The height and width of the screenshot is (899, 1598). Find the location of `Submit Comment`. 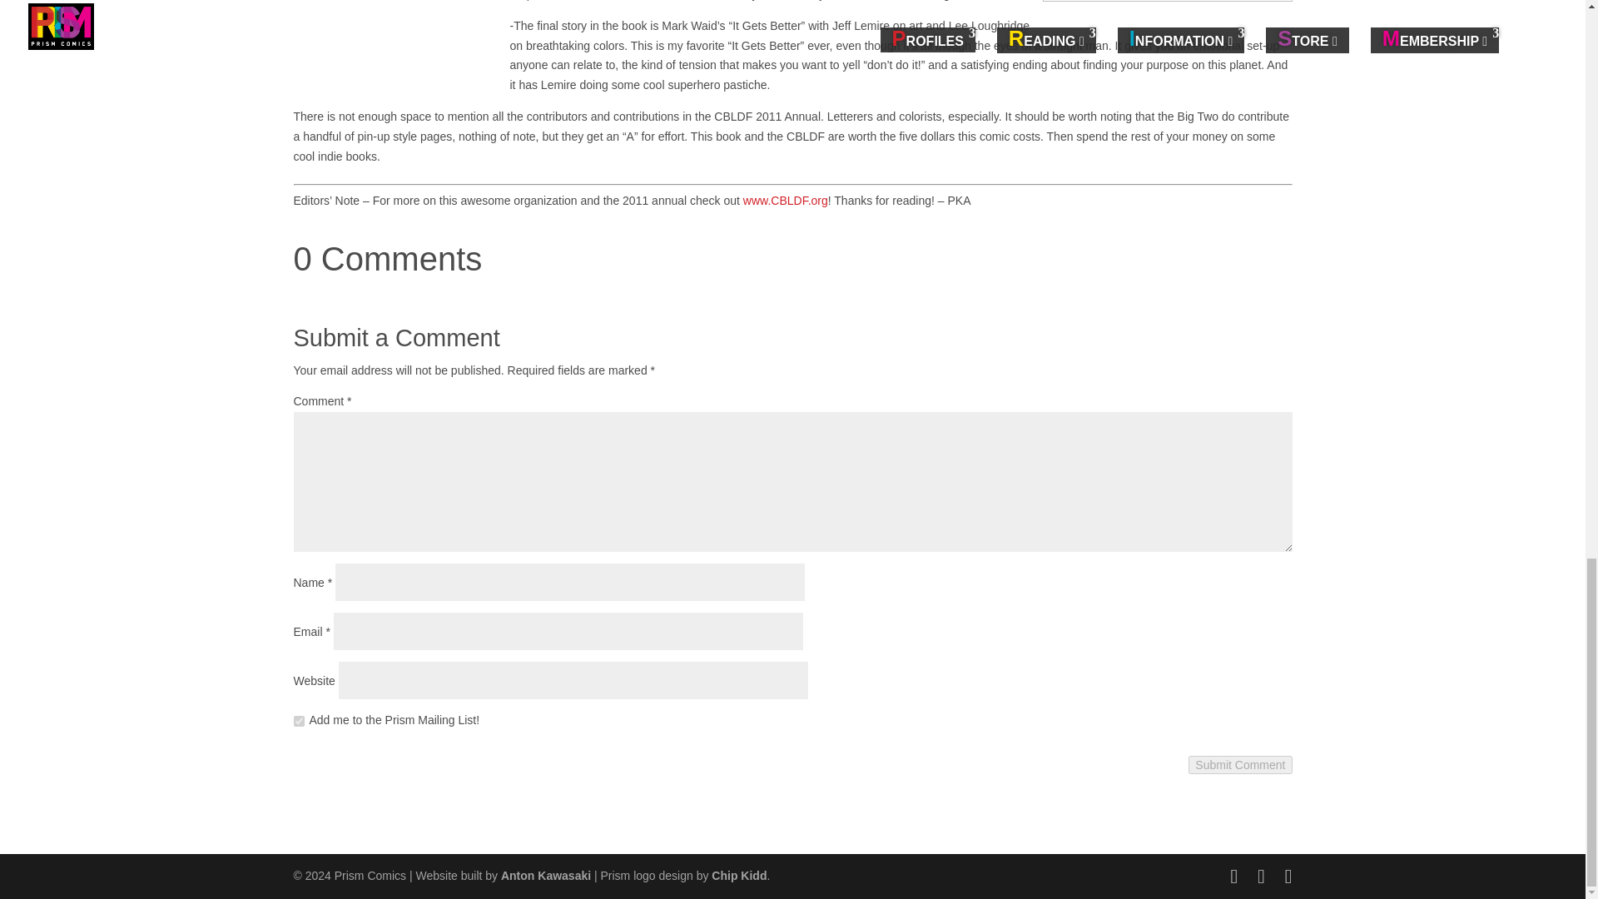

Submit Comment is located at coordinates (1240, 764).